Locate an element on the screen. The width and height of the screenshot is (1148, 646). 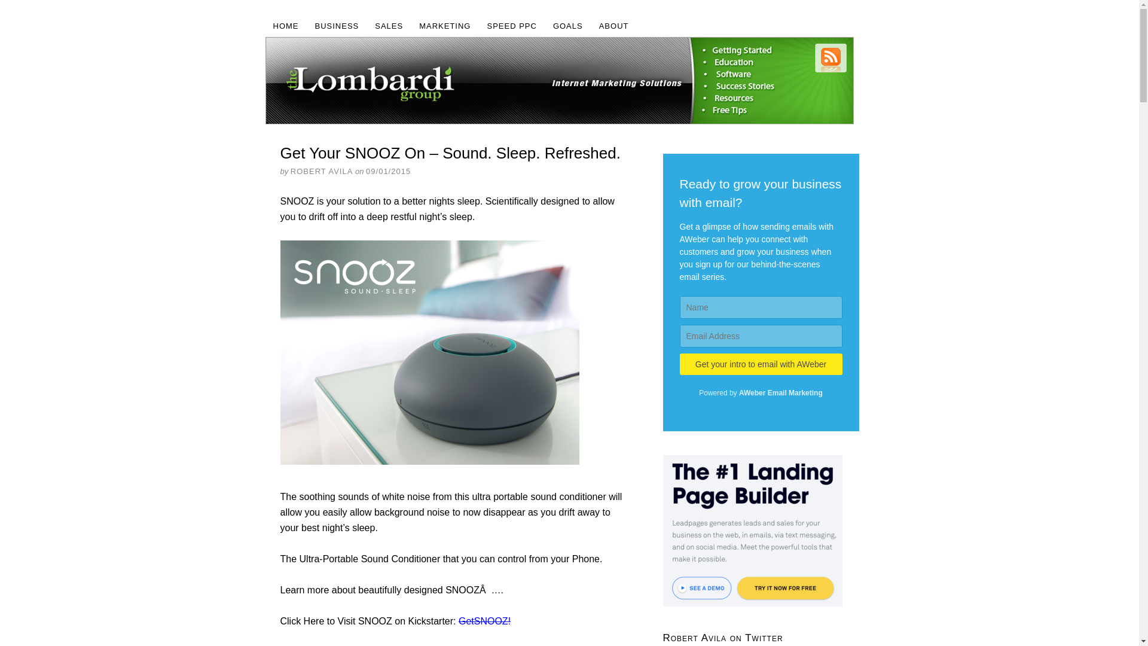
ABOUT is located at coordinates (613, 25).